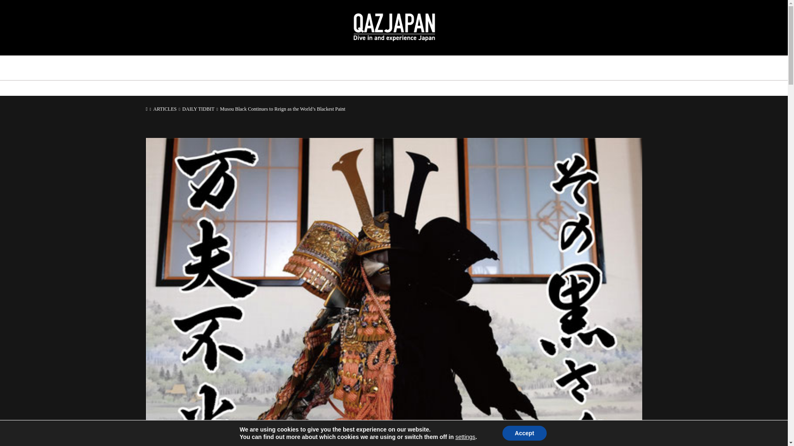 This screenshot has width=794, height=446. Describe the element at coordinates (199, 109) in the screenshot. I see `DAILY TIDBIT` at that location.